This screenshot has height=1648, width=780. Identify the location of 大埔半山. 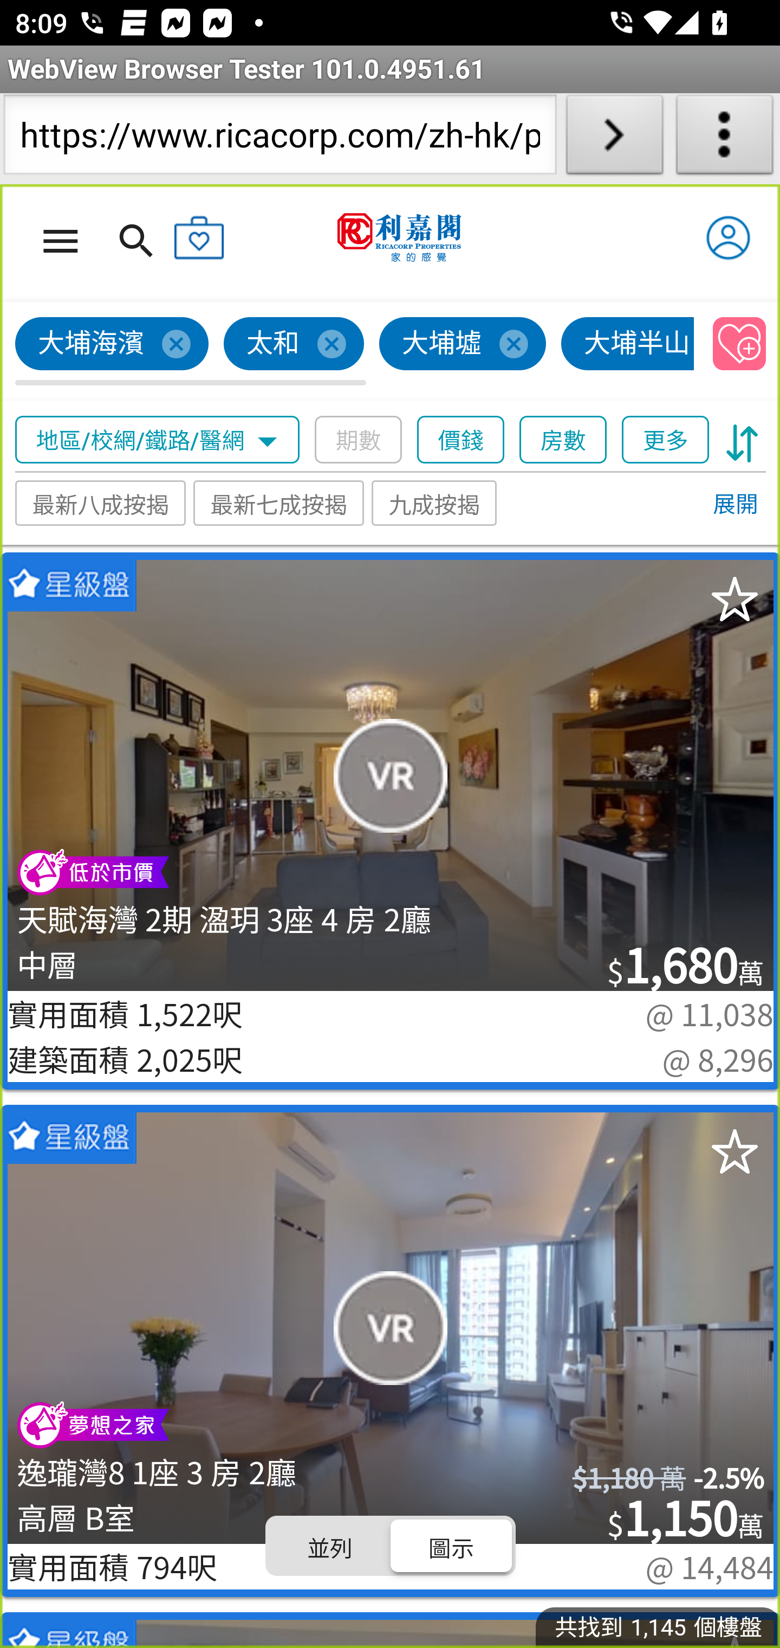
(628, 344).